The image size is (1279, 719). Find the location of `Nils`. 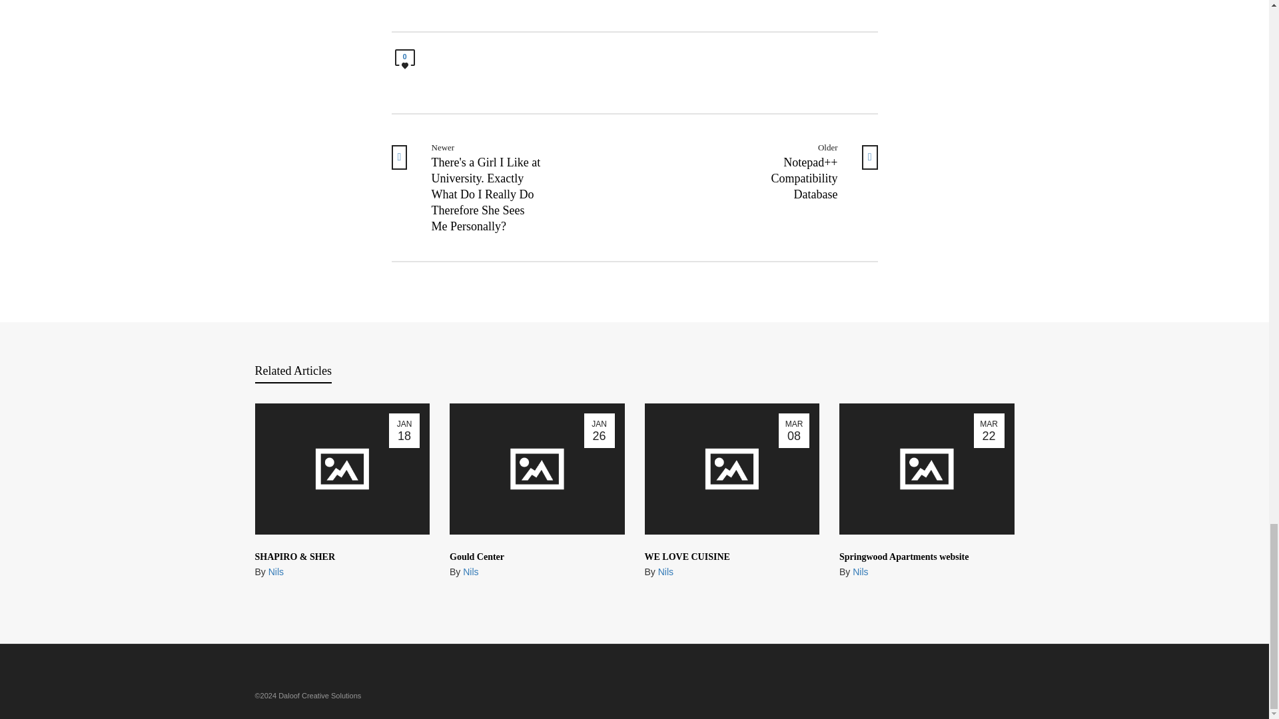

Nils is located at coordinates (666, 572).